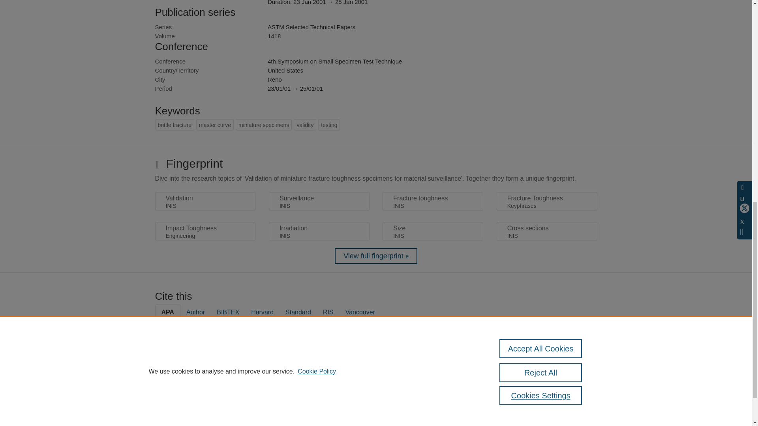 This screenshot has width=758, height=426. Describe the element at coordinates (376, 256) in the screenshot. I see `View full fingerprint` at that location.